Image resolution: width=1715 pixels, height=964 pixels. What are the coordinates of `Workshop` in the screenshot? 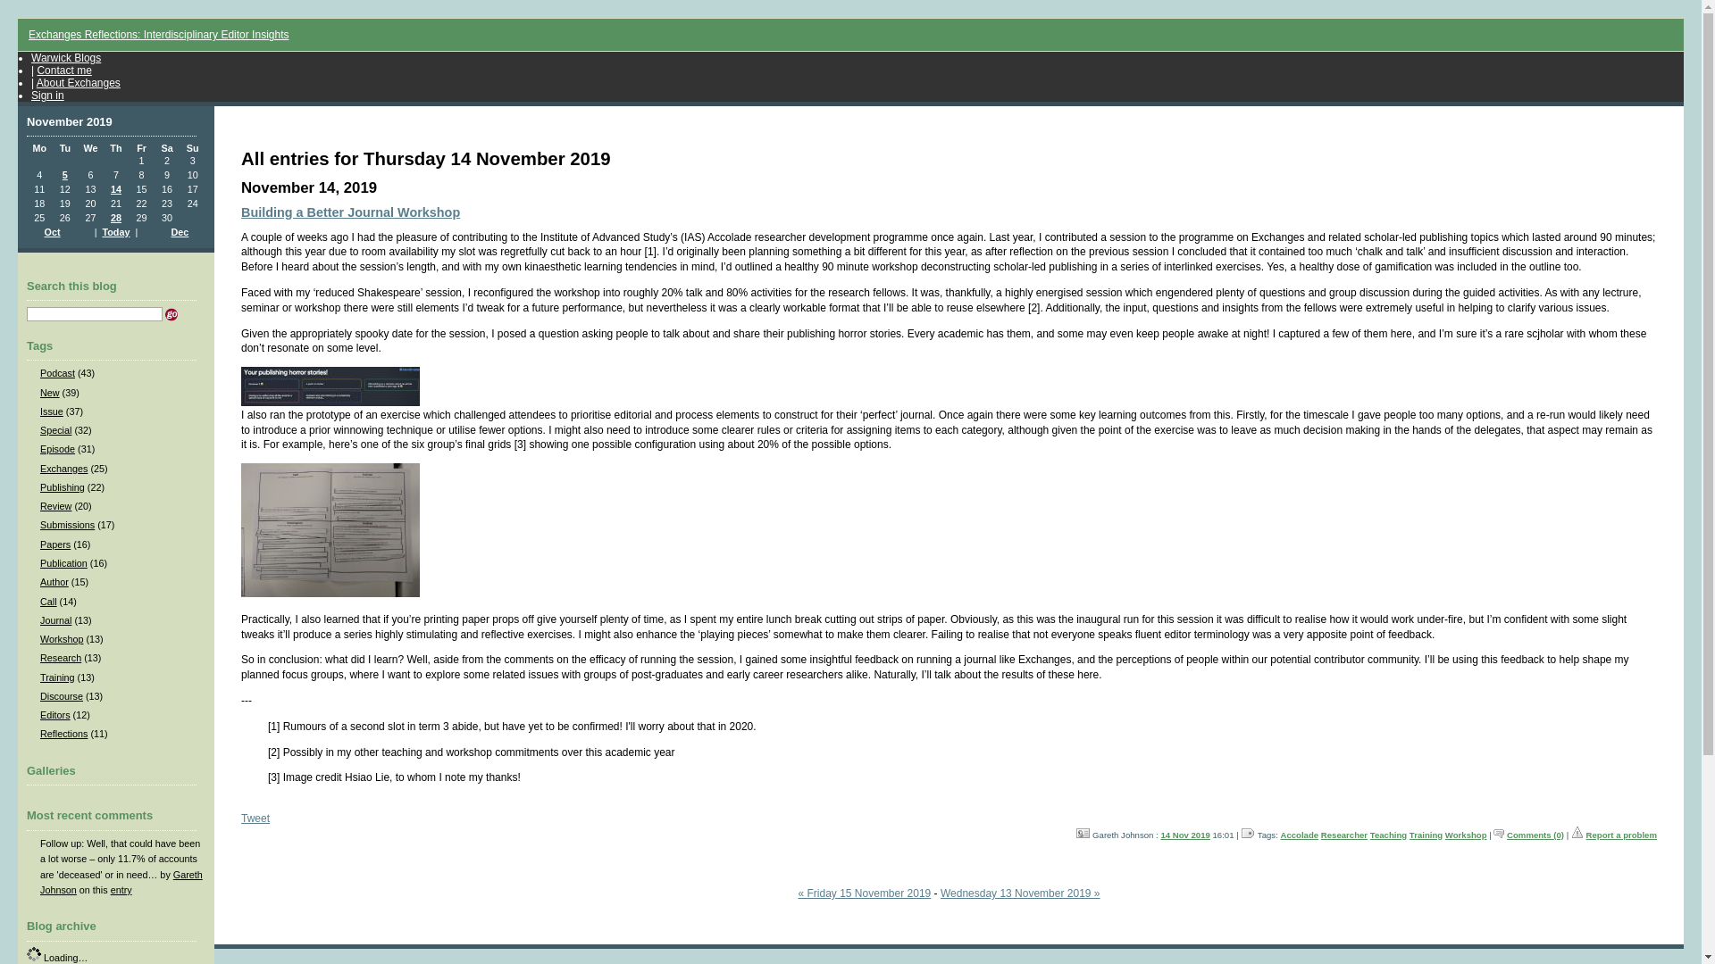 It's located at (1466, 834).